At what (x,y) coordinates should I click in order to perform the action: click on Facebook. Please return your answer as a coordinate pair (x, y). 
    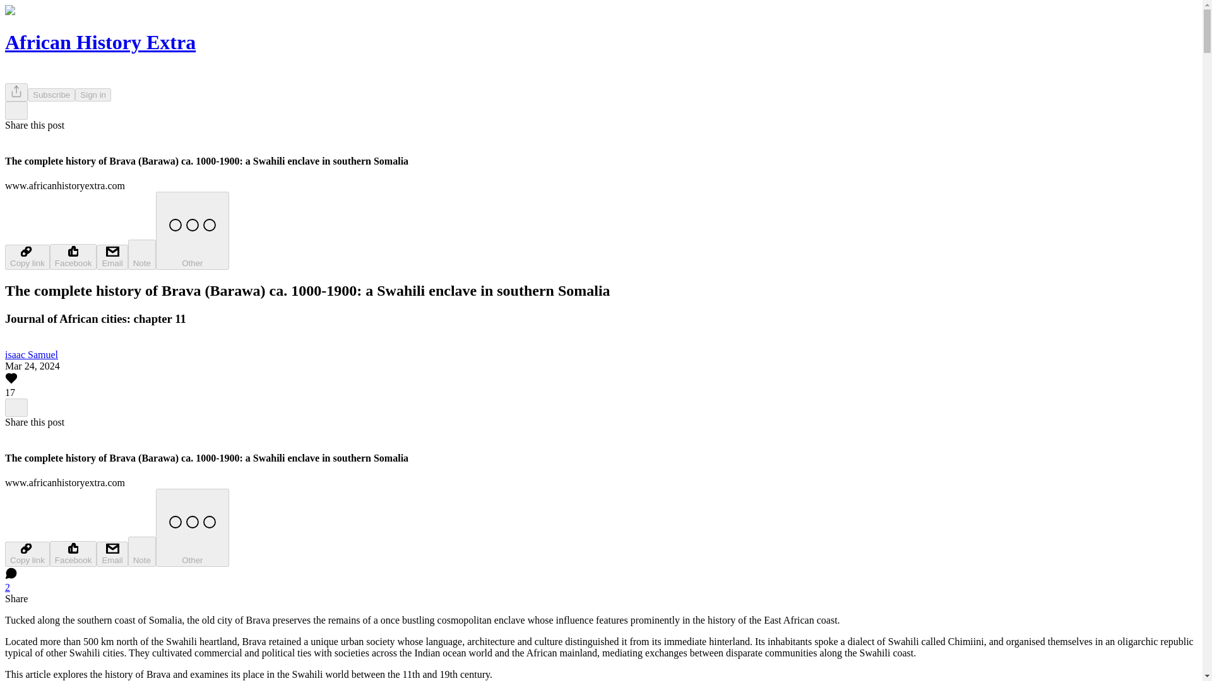
    Looking at the image, I should click on (73, 554).